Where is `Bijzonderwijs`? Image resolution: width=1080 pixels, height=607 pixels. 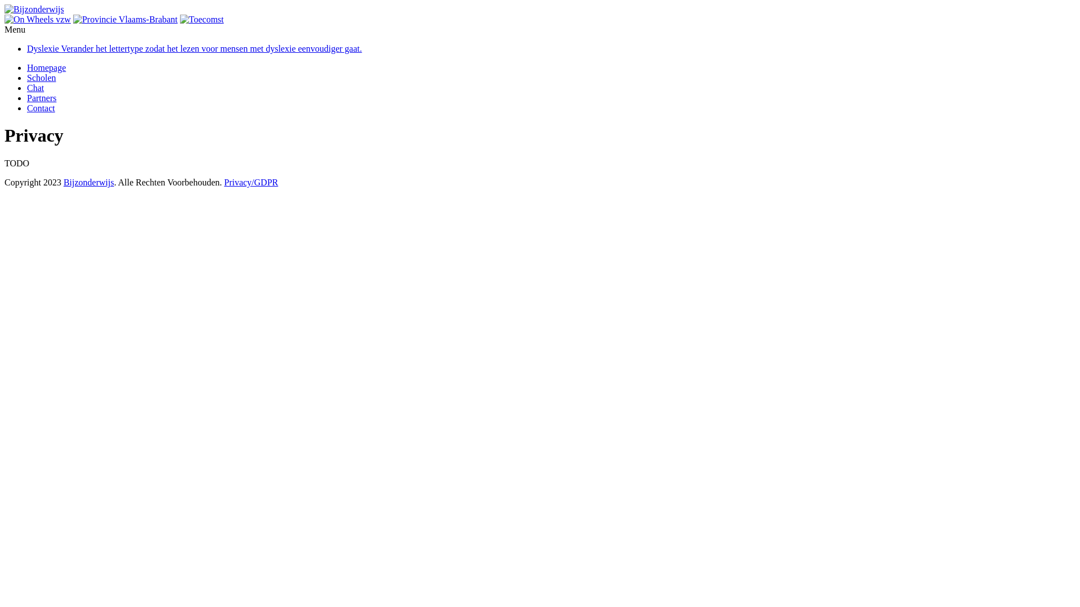
Bijzonderwijs is located at coordinates (89, 182).